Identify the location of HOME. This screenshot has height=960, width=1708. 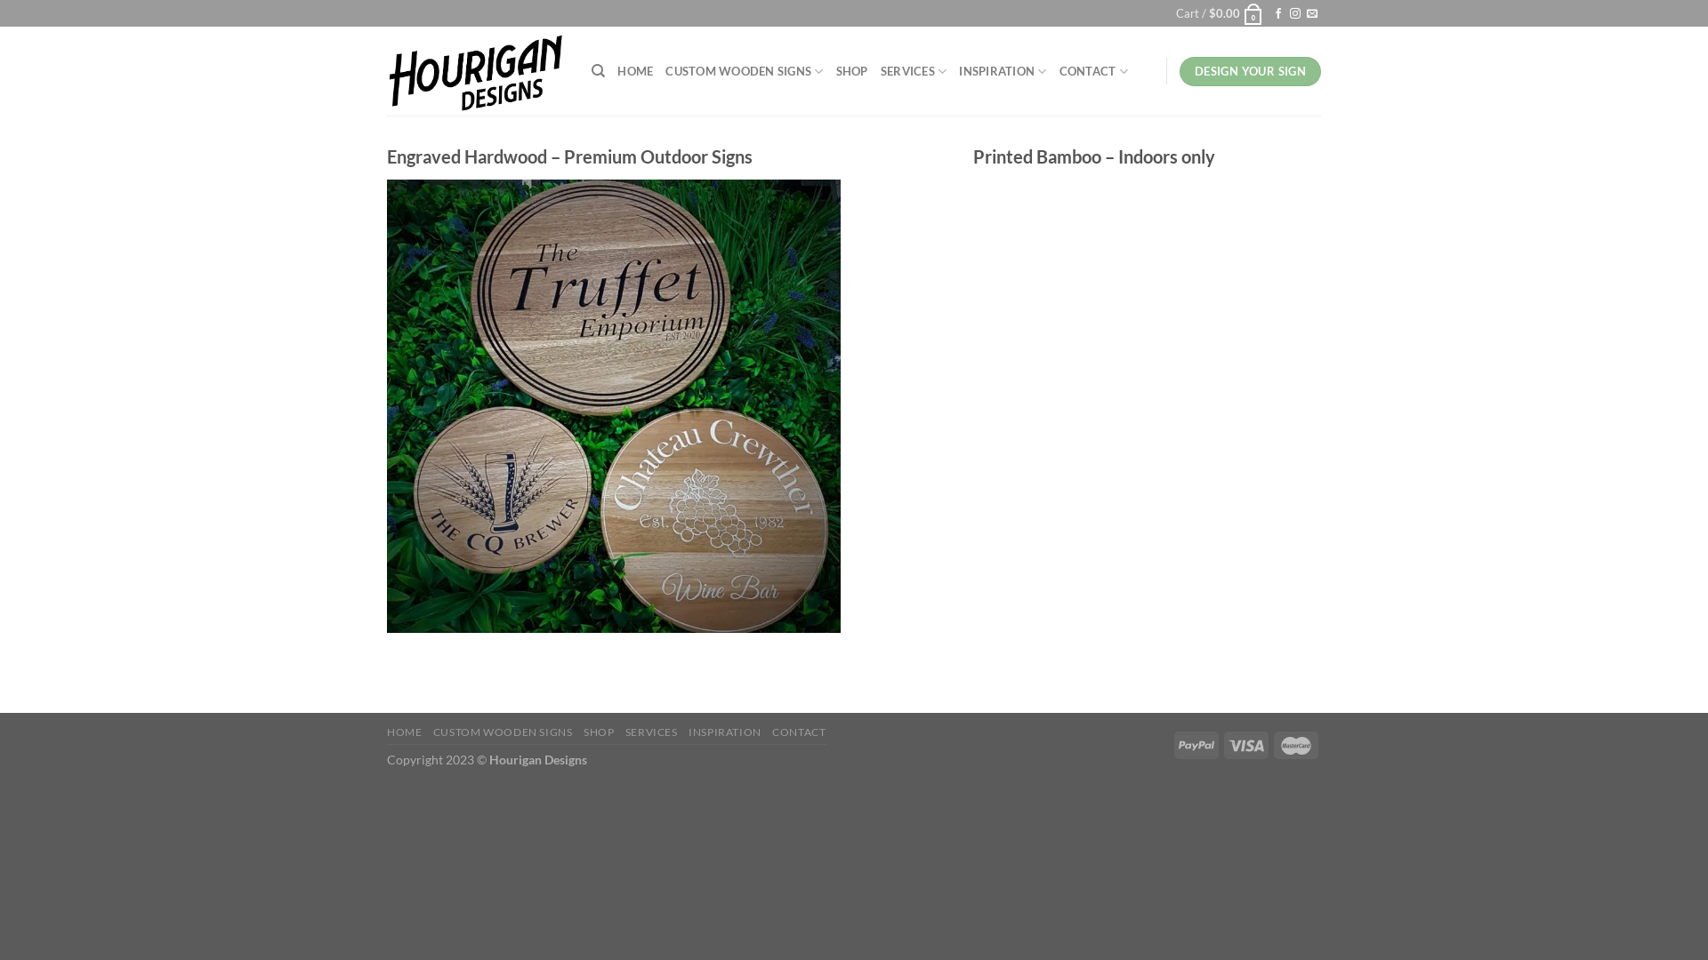
(635, 71).